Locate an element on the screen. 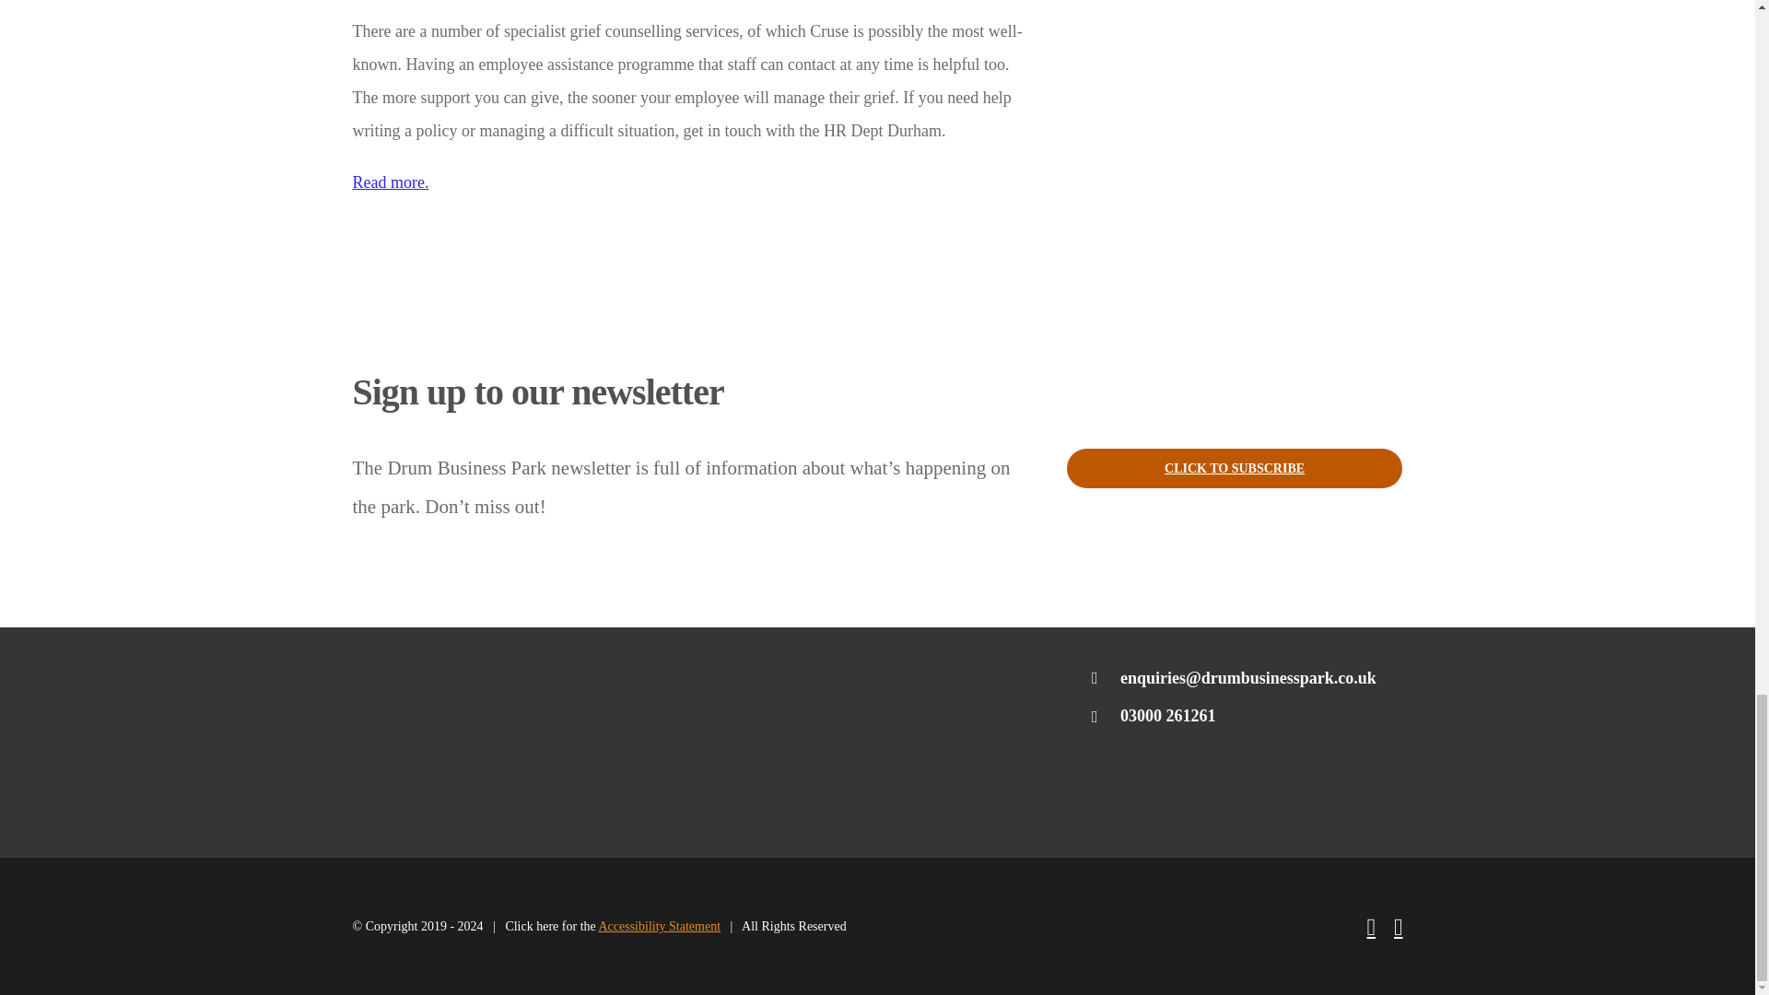 This screenshot has height=995, width=1769. CLICK TO SUBSCRIBE is located at coordinates (1235, 468).